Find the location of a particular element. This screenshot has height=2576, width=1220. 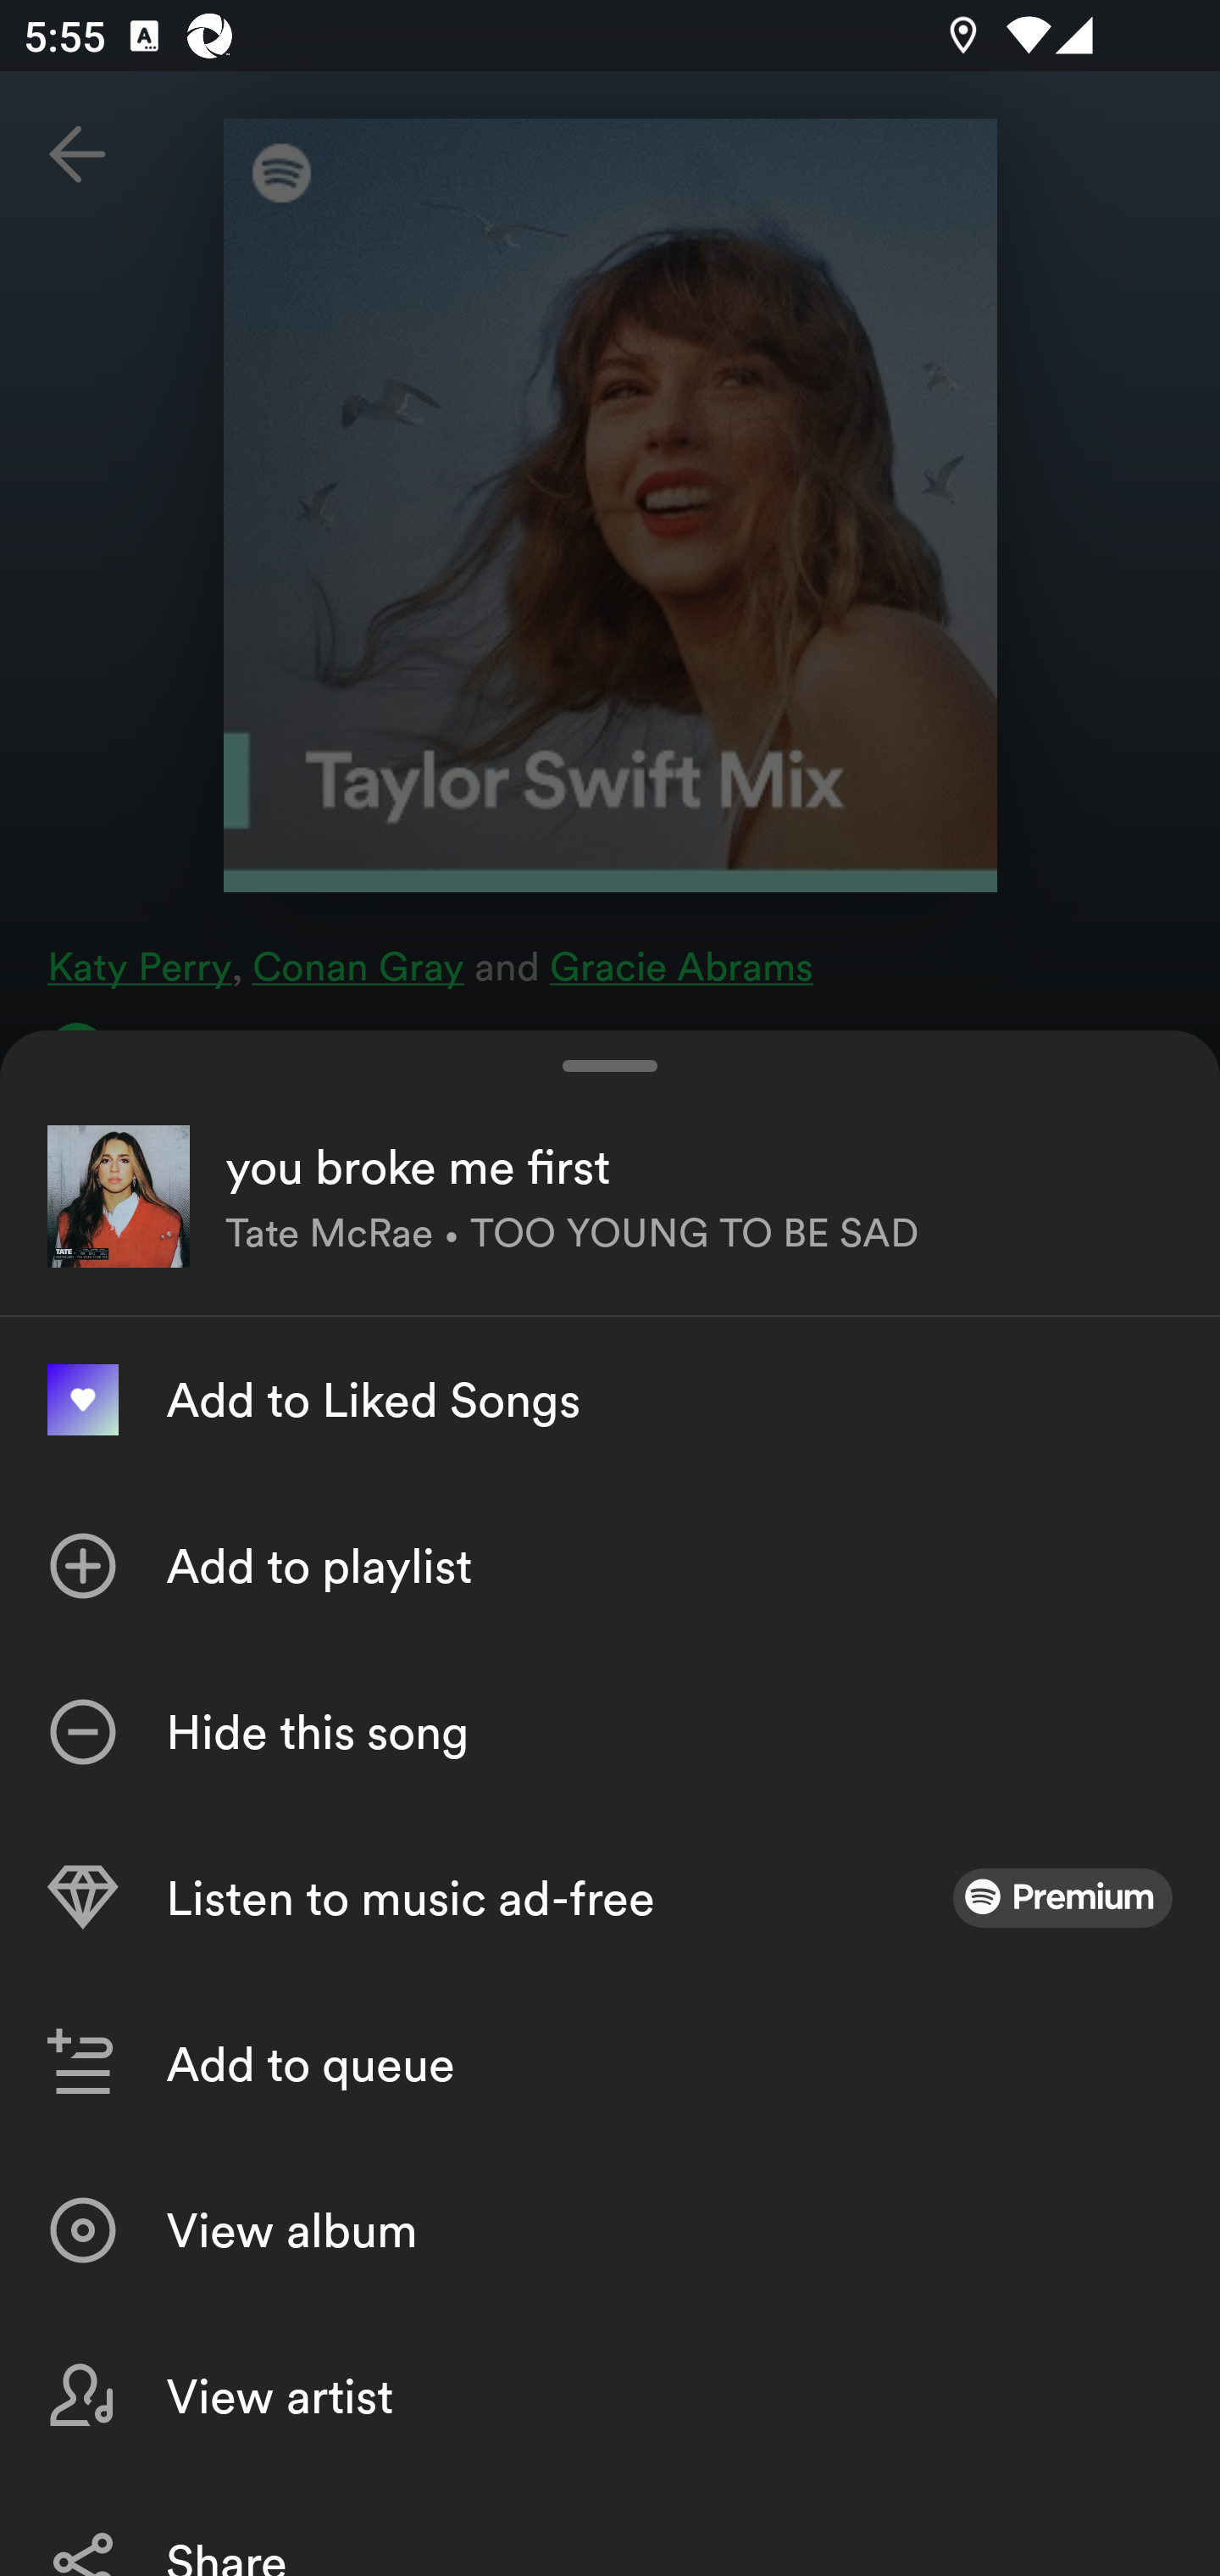

Hide this song is located at coordinates (610, 1732).